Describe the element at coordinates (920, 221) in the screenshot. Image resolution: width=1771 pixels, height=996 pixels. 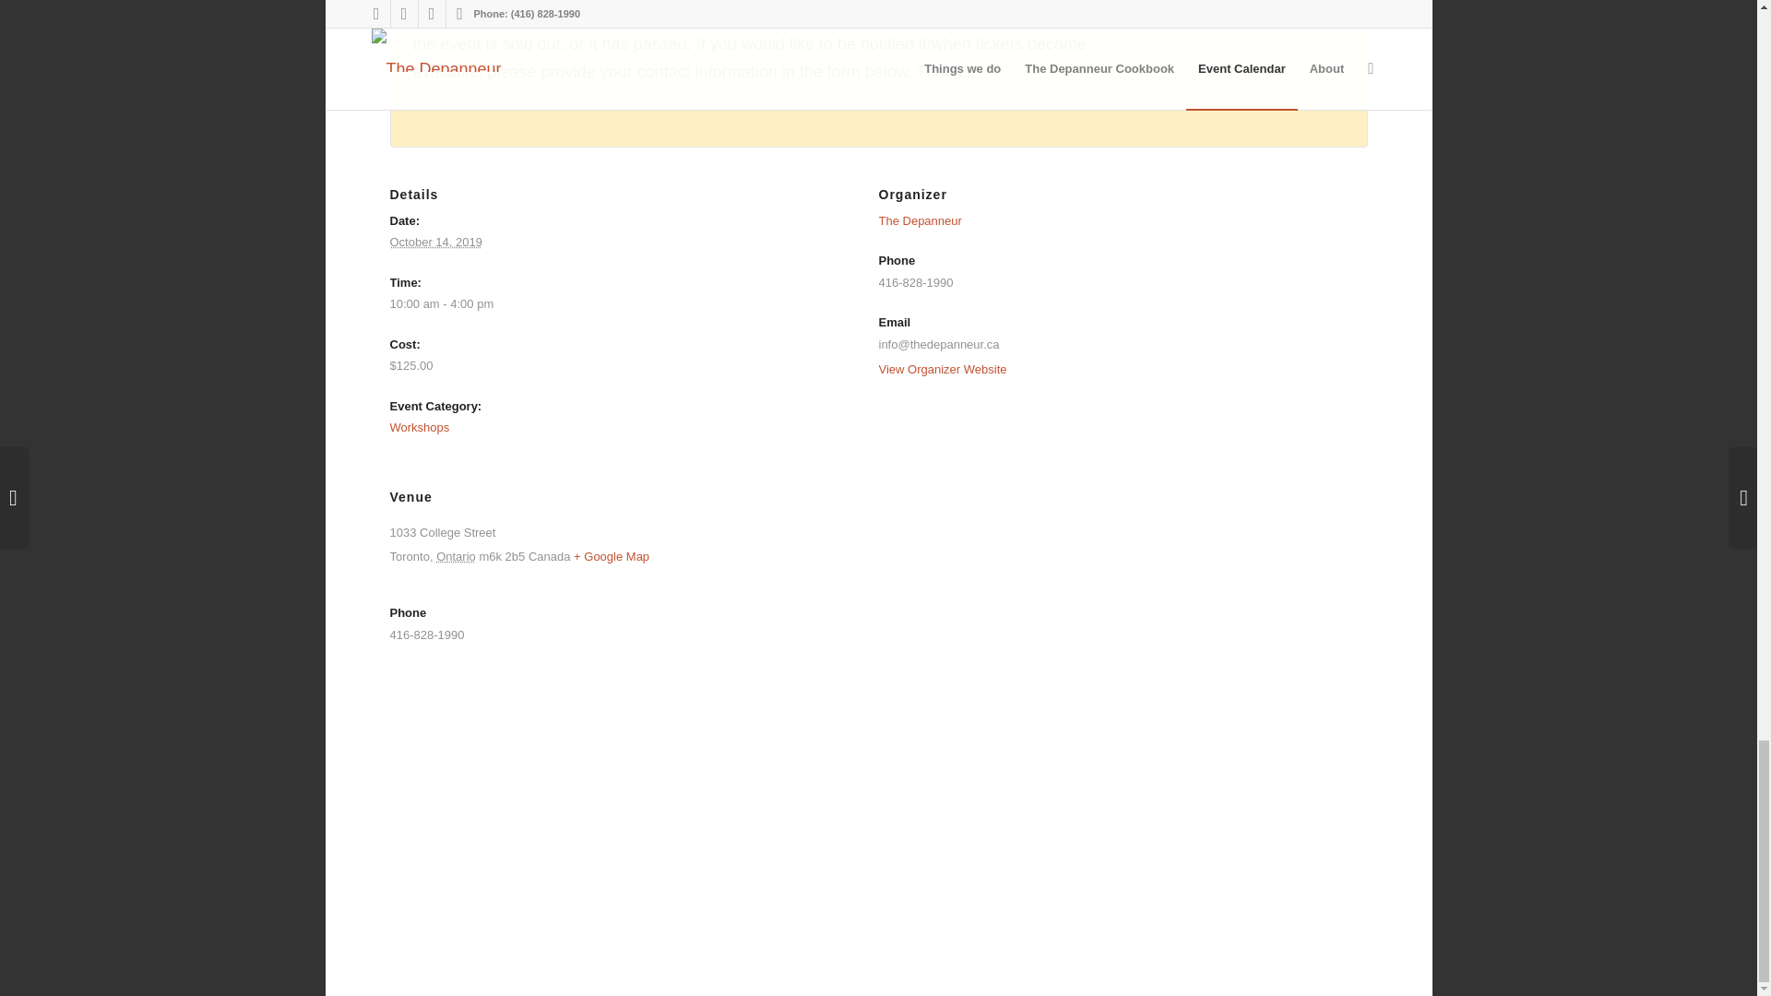
I see `The Depanneur` at that location.